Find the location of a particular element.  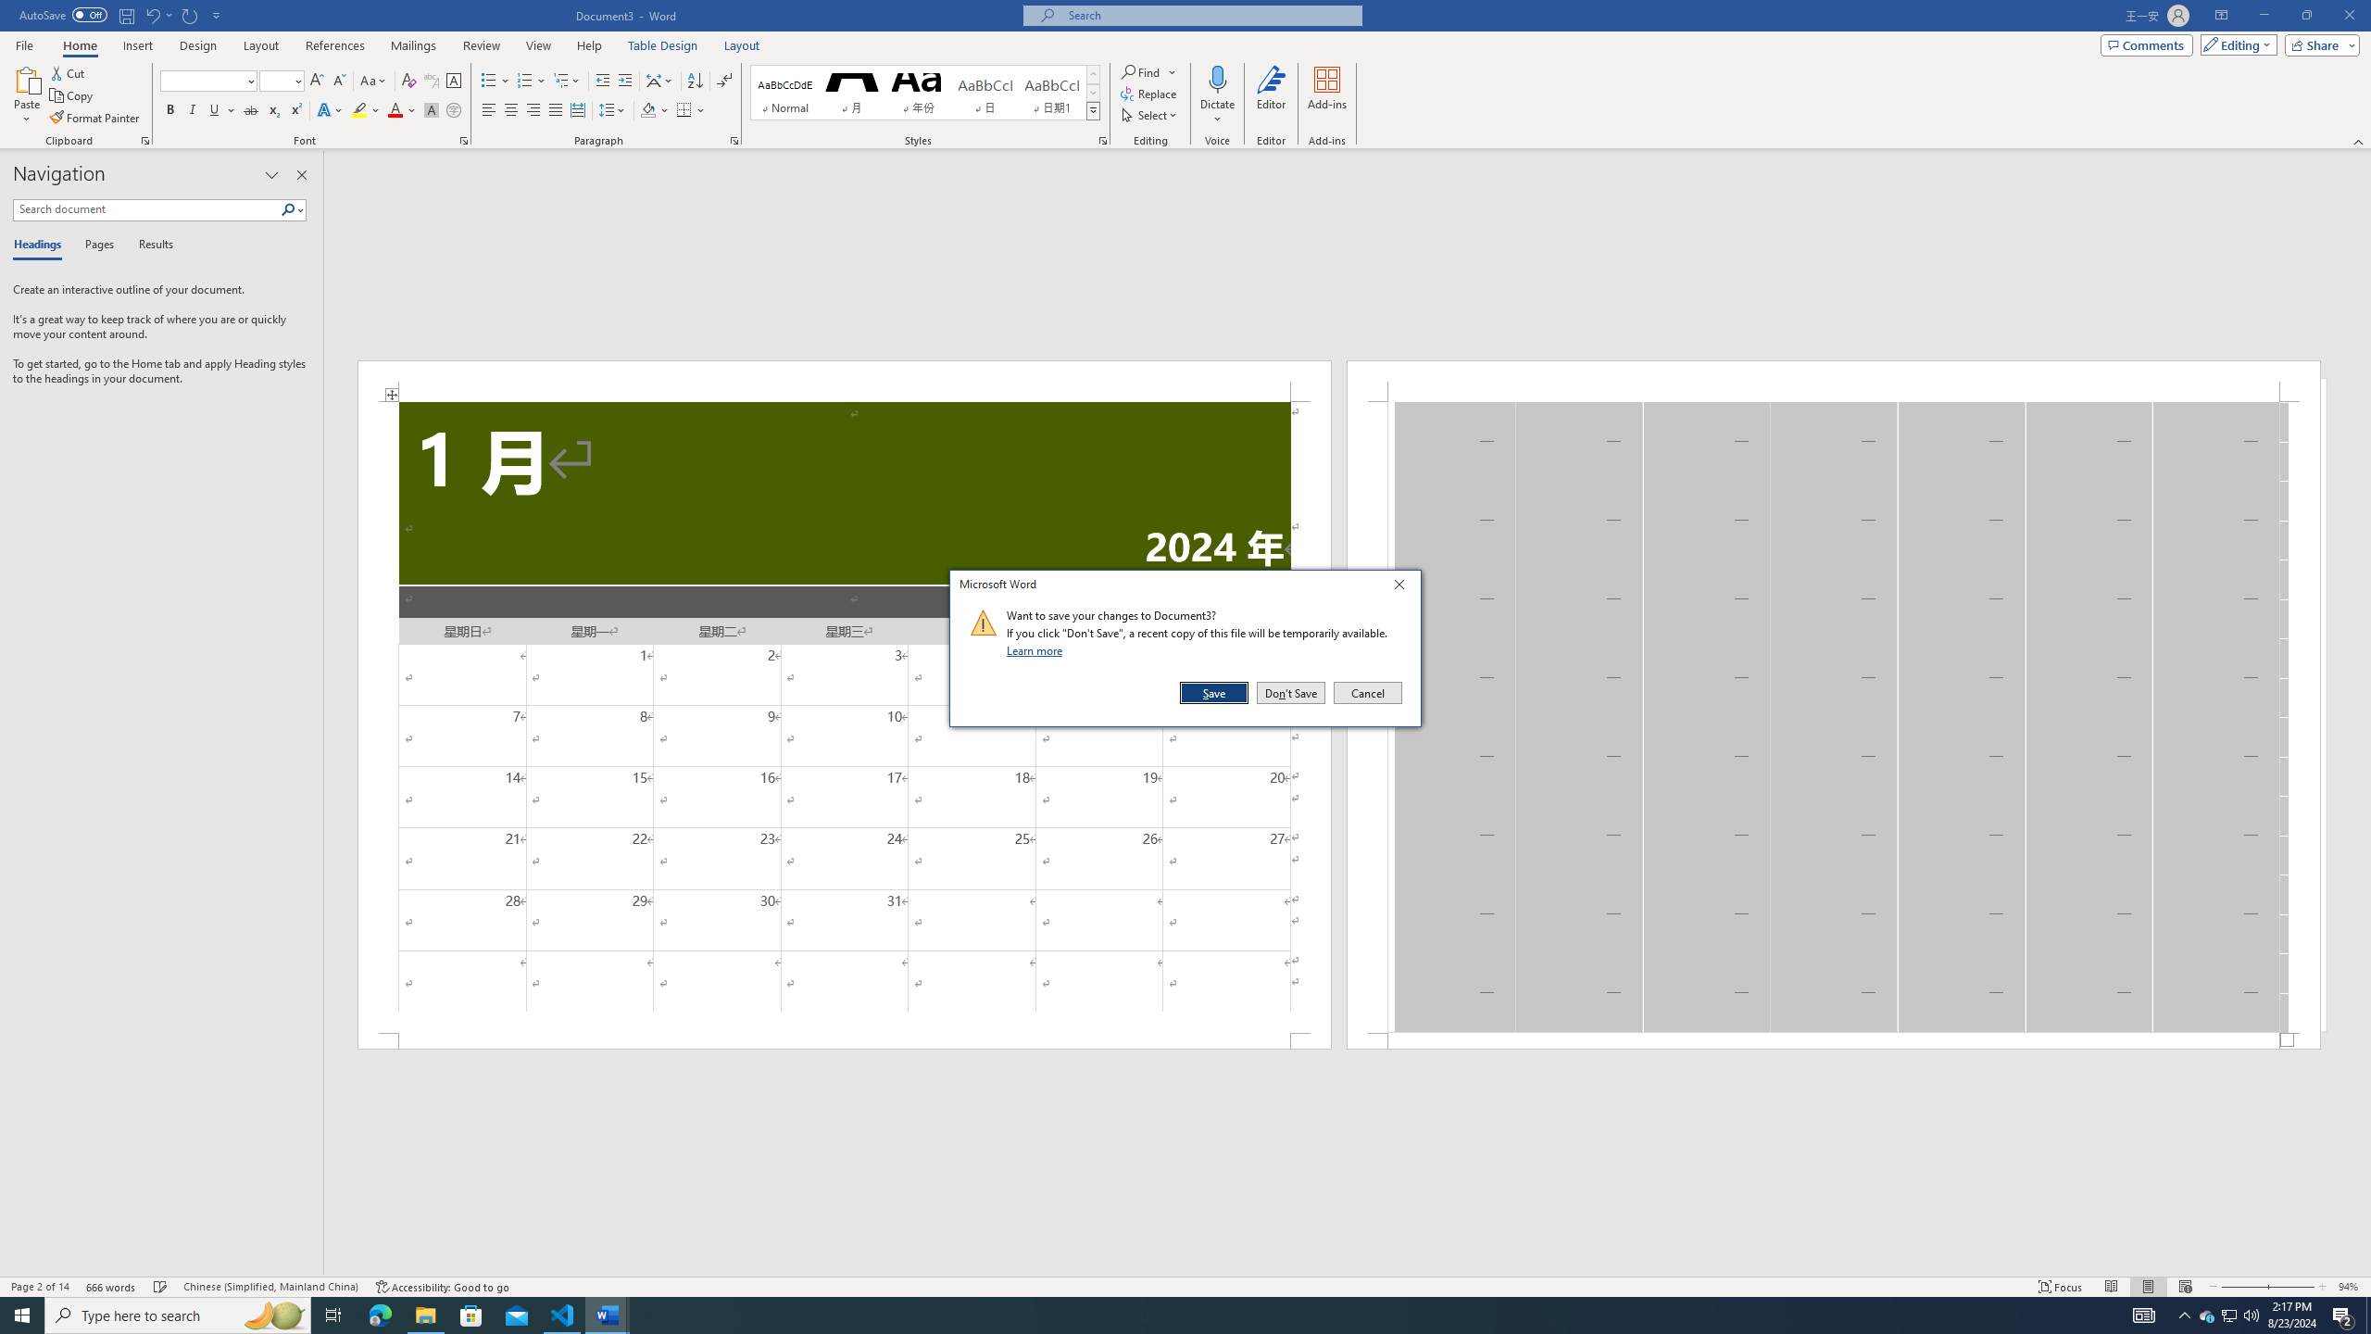

Strikethrough is located at coordinates (251, 111).